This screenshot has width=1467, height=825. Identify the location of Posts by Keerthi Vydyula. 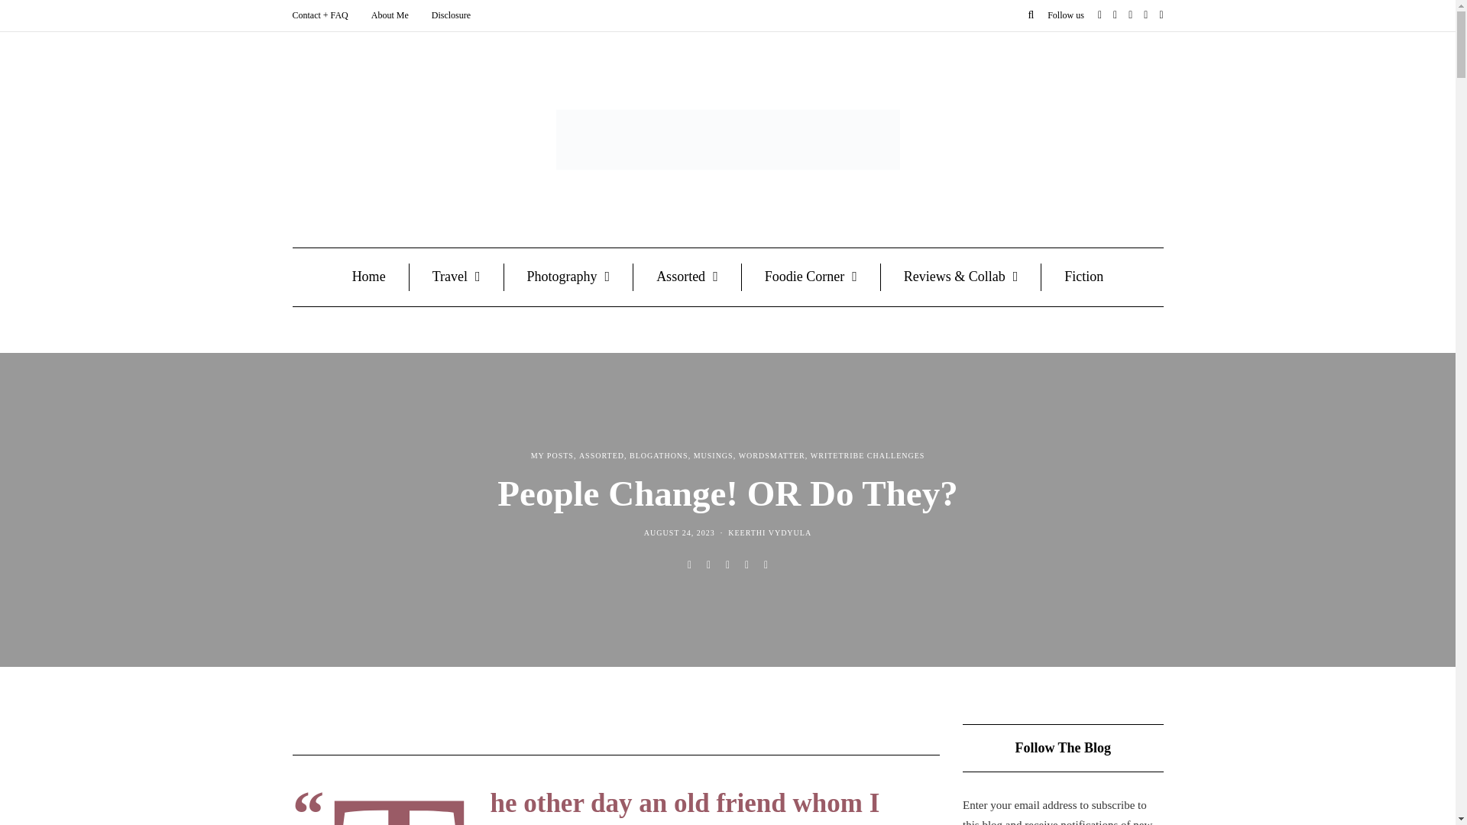
(769, 533).